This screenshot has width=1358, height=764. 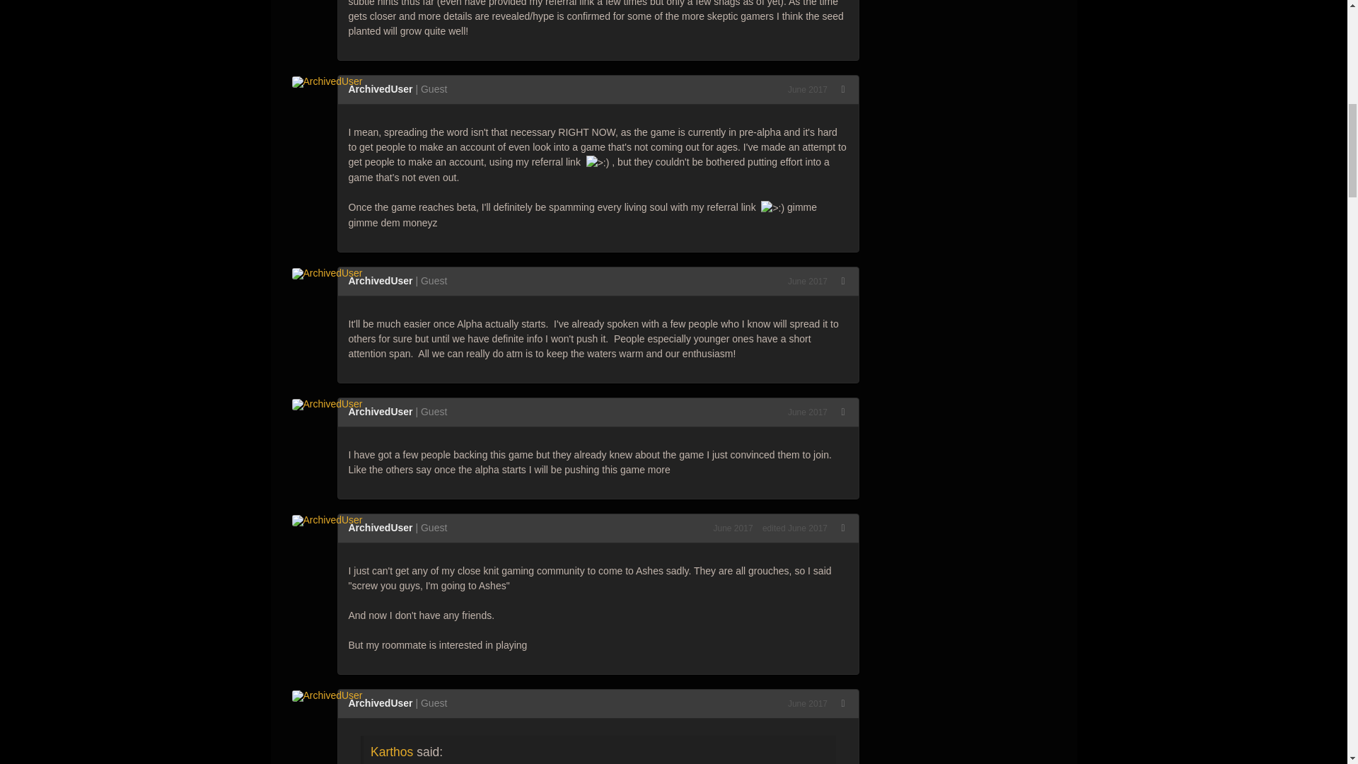 I want to click on June 2017, so click(x=807, y=282).